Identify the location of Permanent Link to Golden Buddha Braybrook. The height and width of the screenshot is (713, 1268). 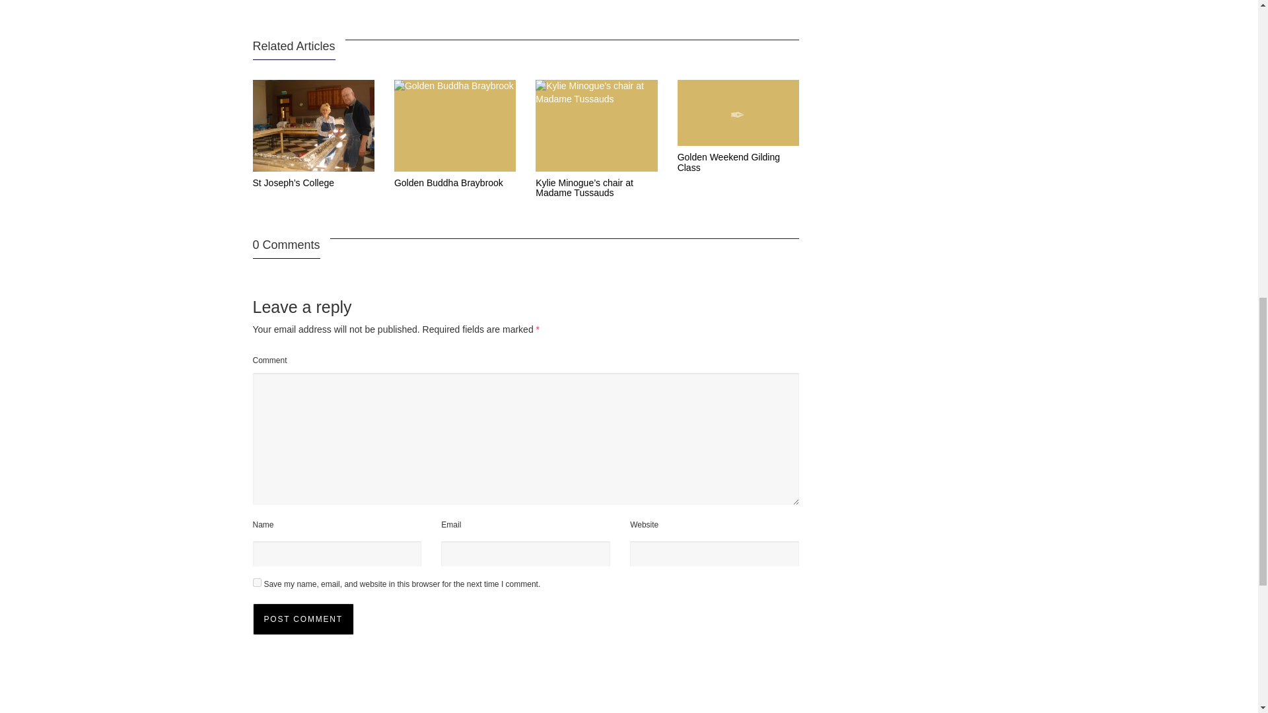
(449, 182).